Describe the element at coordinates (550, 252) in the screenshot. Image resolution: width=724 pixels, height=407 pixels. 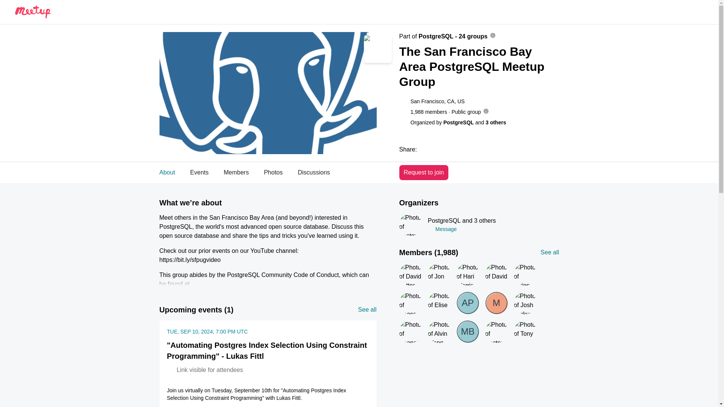
I see `See all` at that location.